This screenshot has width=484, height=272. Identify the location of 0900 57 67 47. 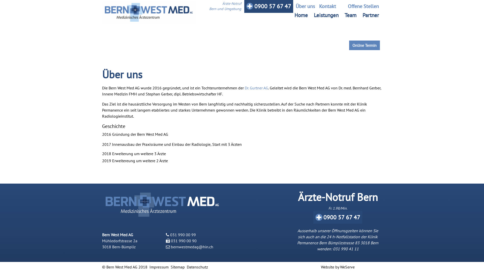
(338, 218).